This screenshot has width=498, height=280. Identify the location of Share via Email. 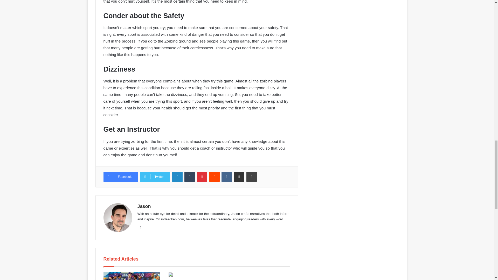
(239, 177).